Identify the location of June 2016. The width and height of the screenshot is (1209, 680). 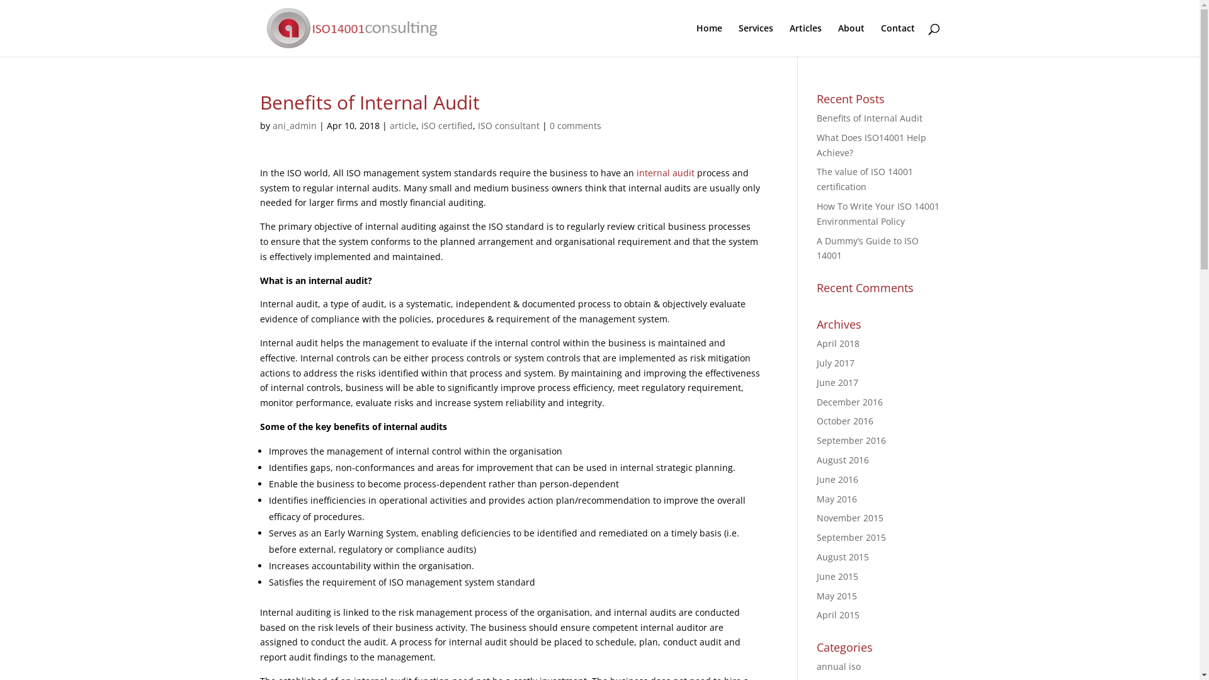
(837, 480).